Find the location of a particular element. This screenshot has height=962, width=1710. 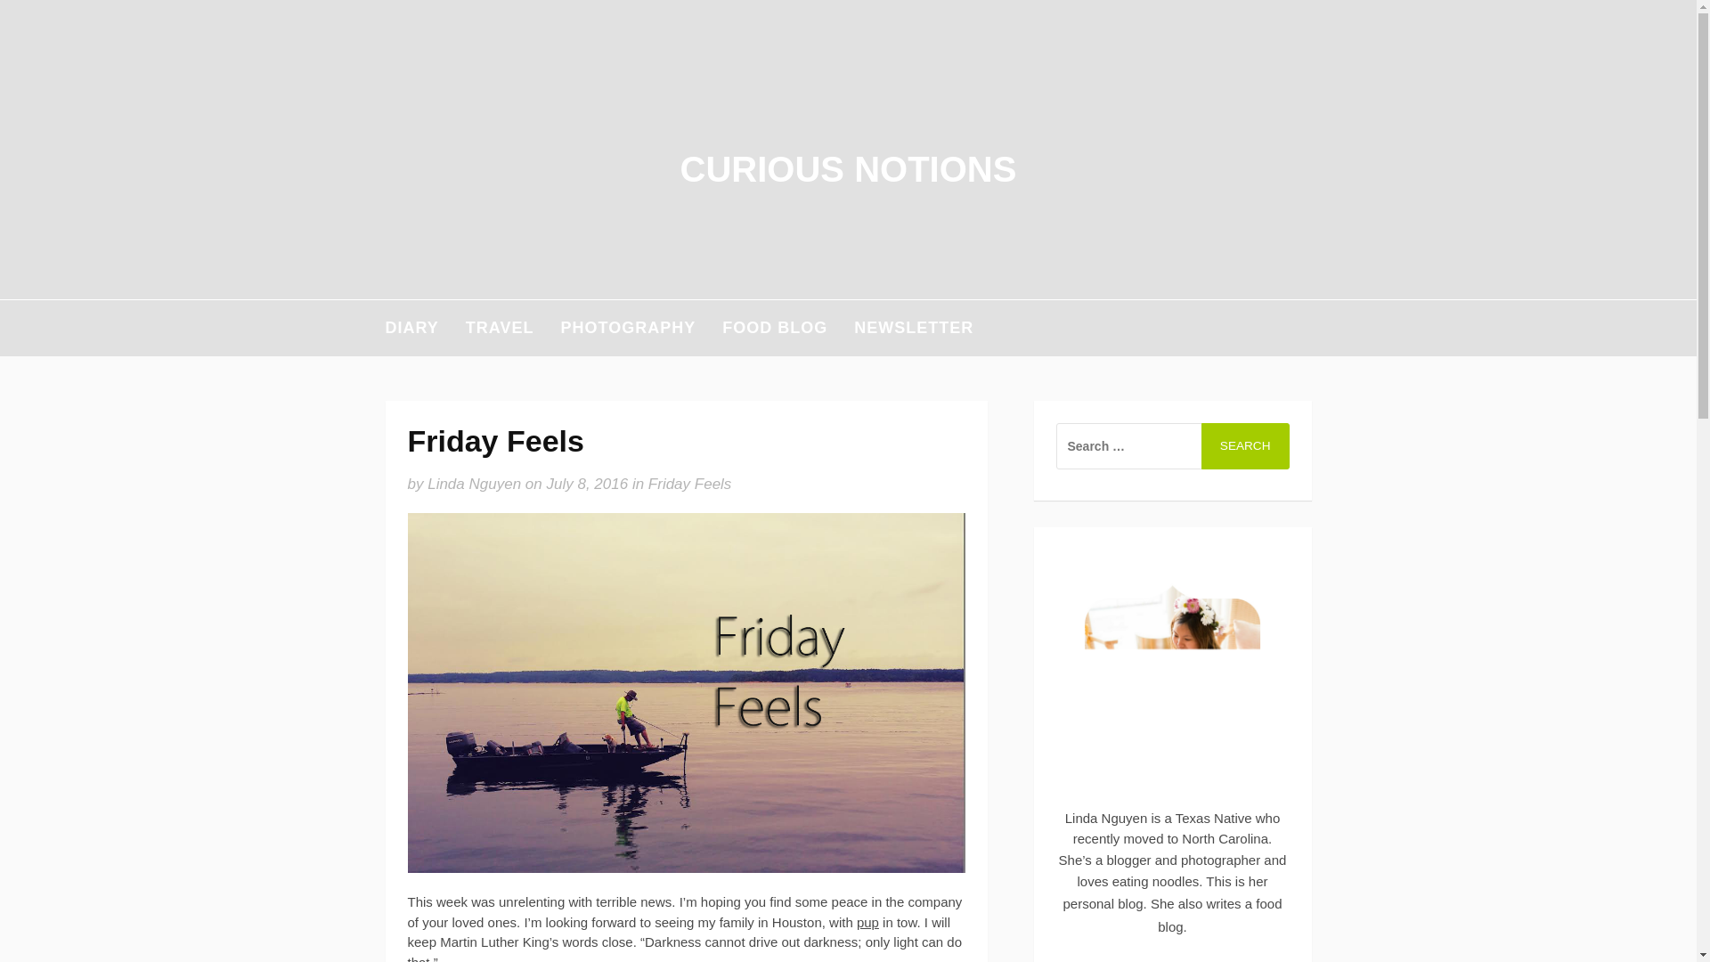

Search is located at coordinates (1245, 446).